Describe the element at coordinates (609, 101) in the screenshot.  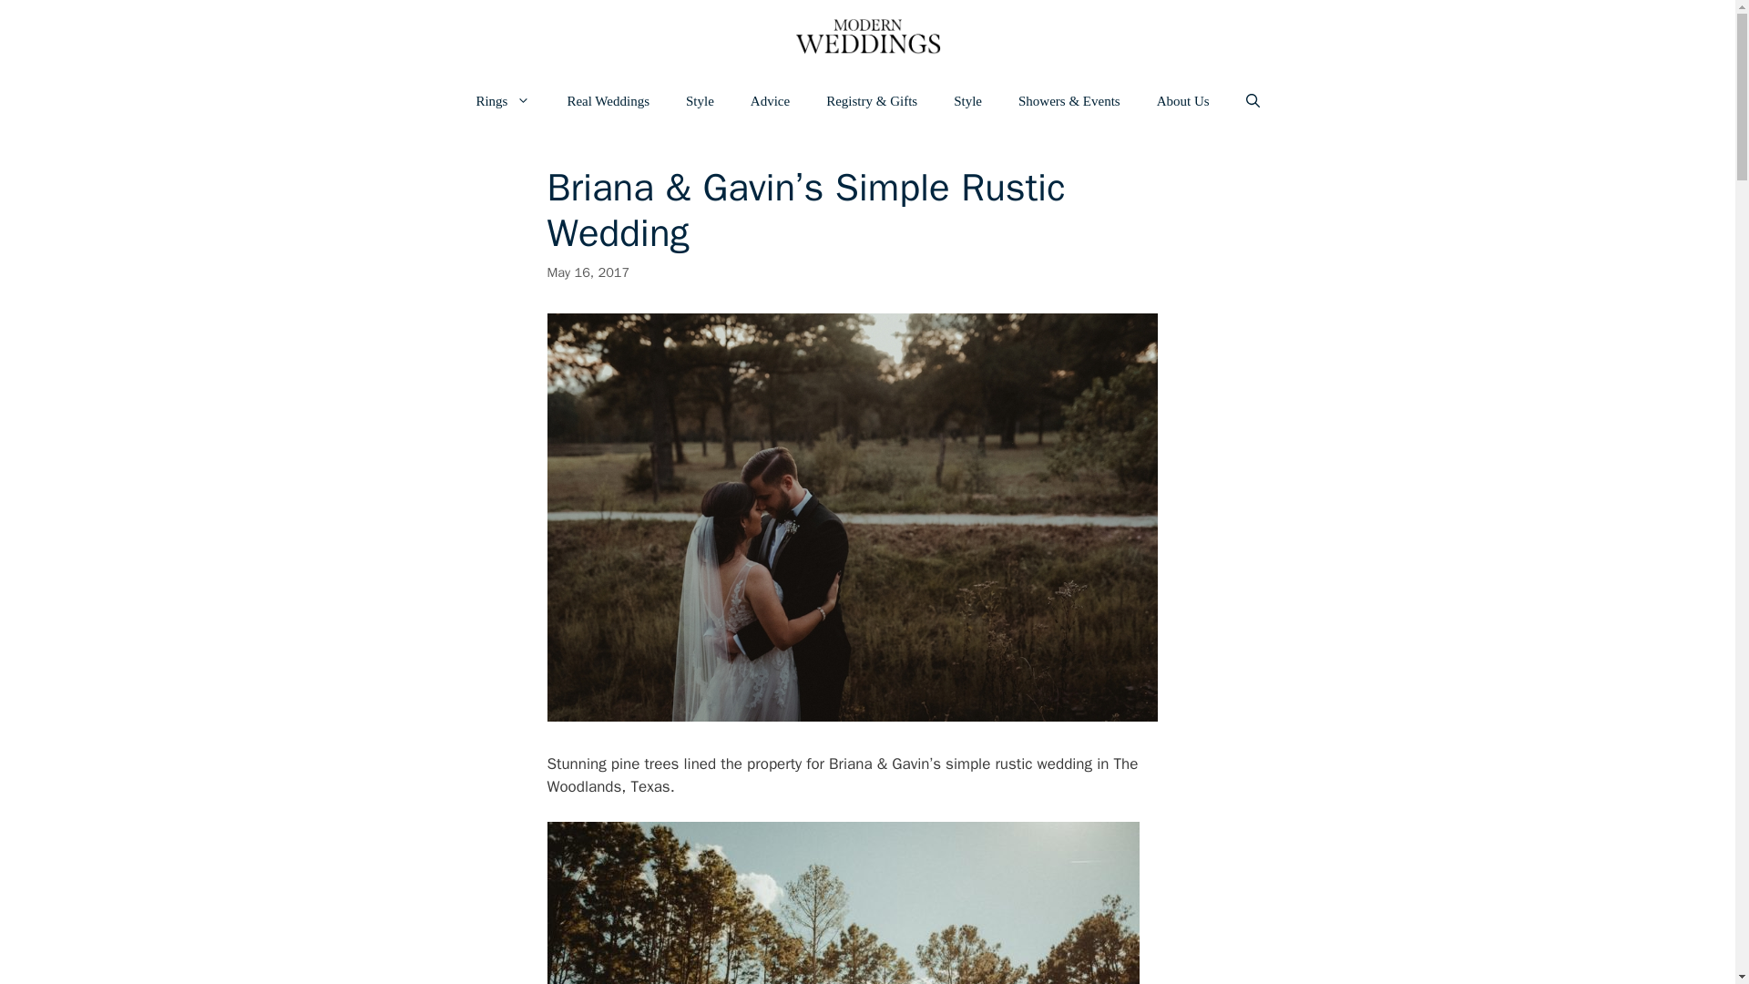
I see `Real Weddings` at that location.